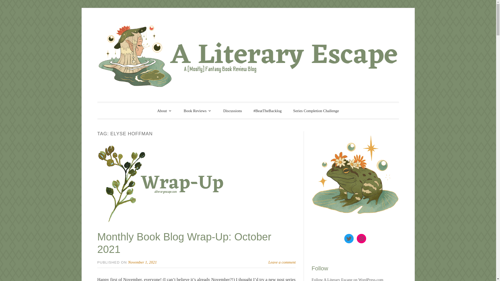 This screenshot has width=500, height=281. Describe the element at coordinates (316, 111) in the screenshot. I see `Series Completion Challenge` at that location.